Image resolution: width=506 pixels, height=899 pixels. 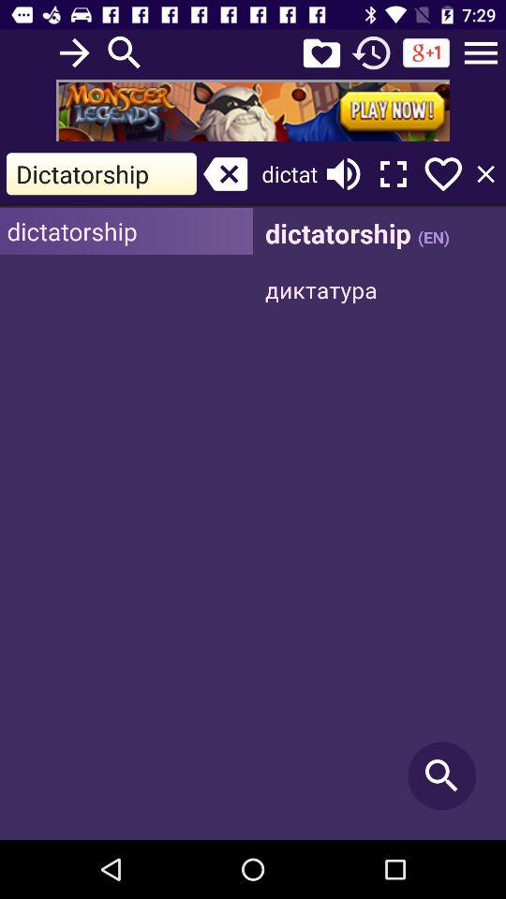 What do you see at coordinates (125, 52) in the screenshot?
I see `search` at bounding box center [125, 52].